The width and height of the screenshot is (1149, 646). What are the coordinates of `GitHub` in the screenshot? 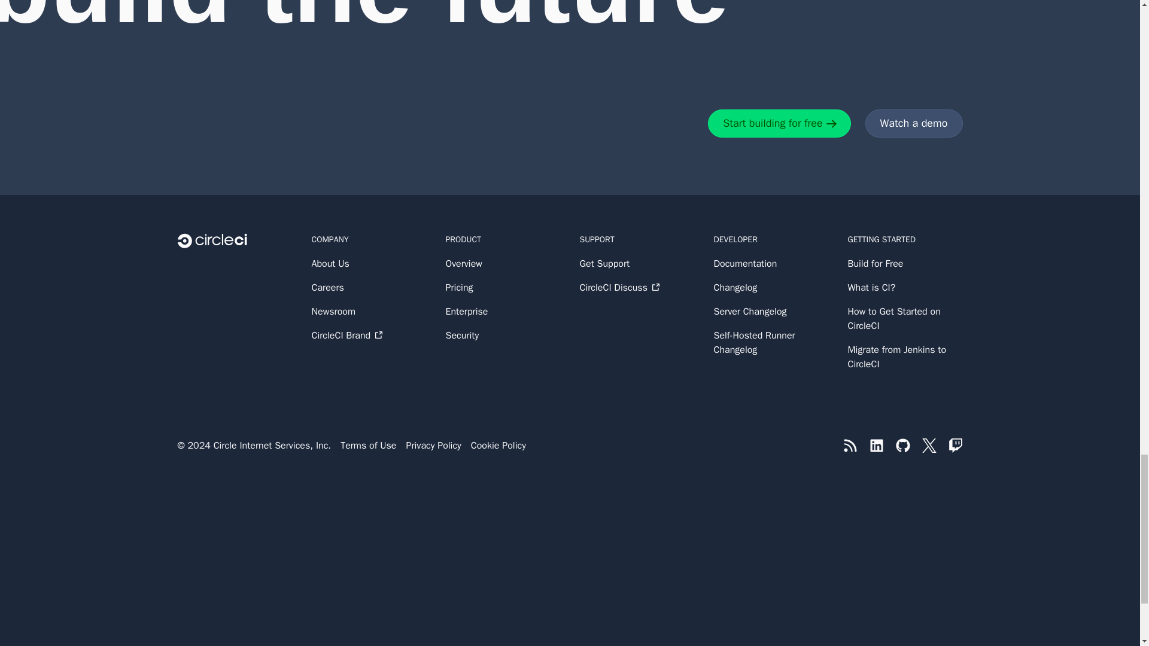 It's located at (902, 446).